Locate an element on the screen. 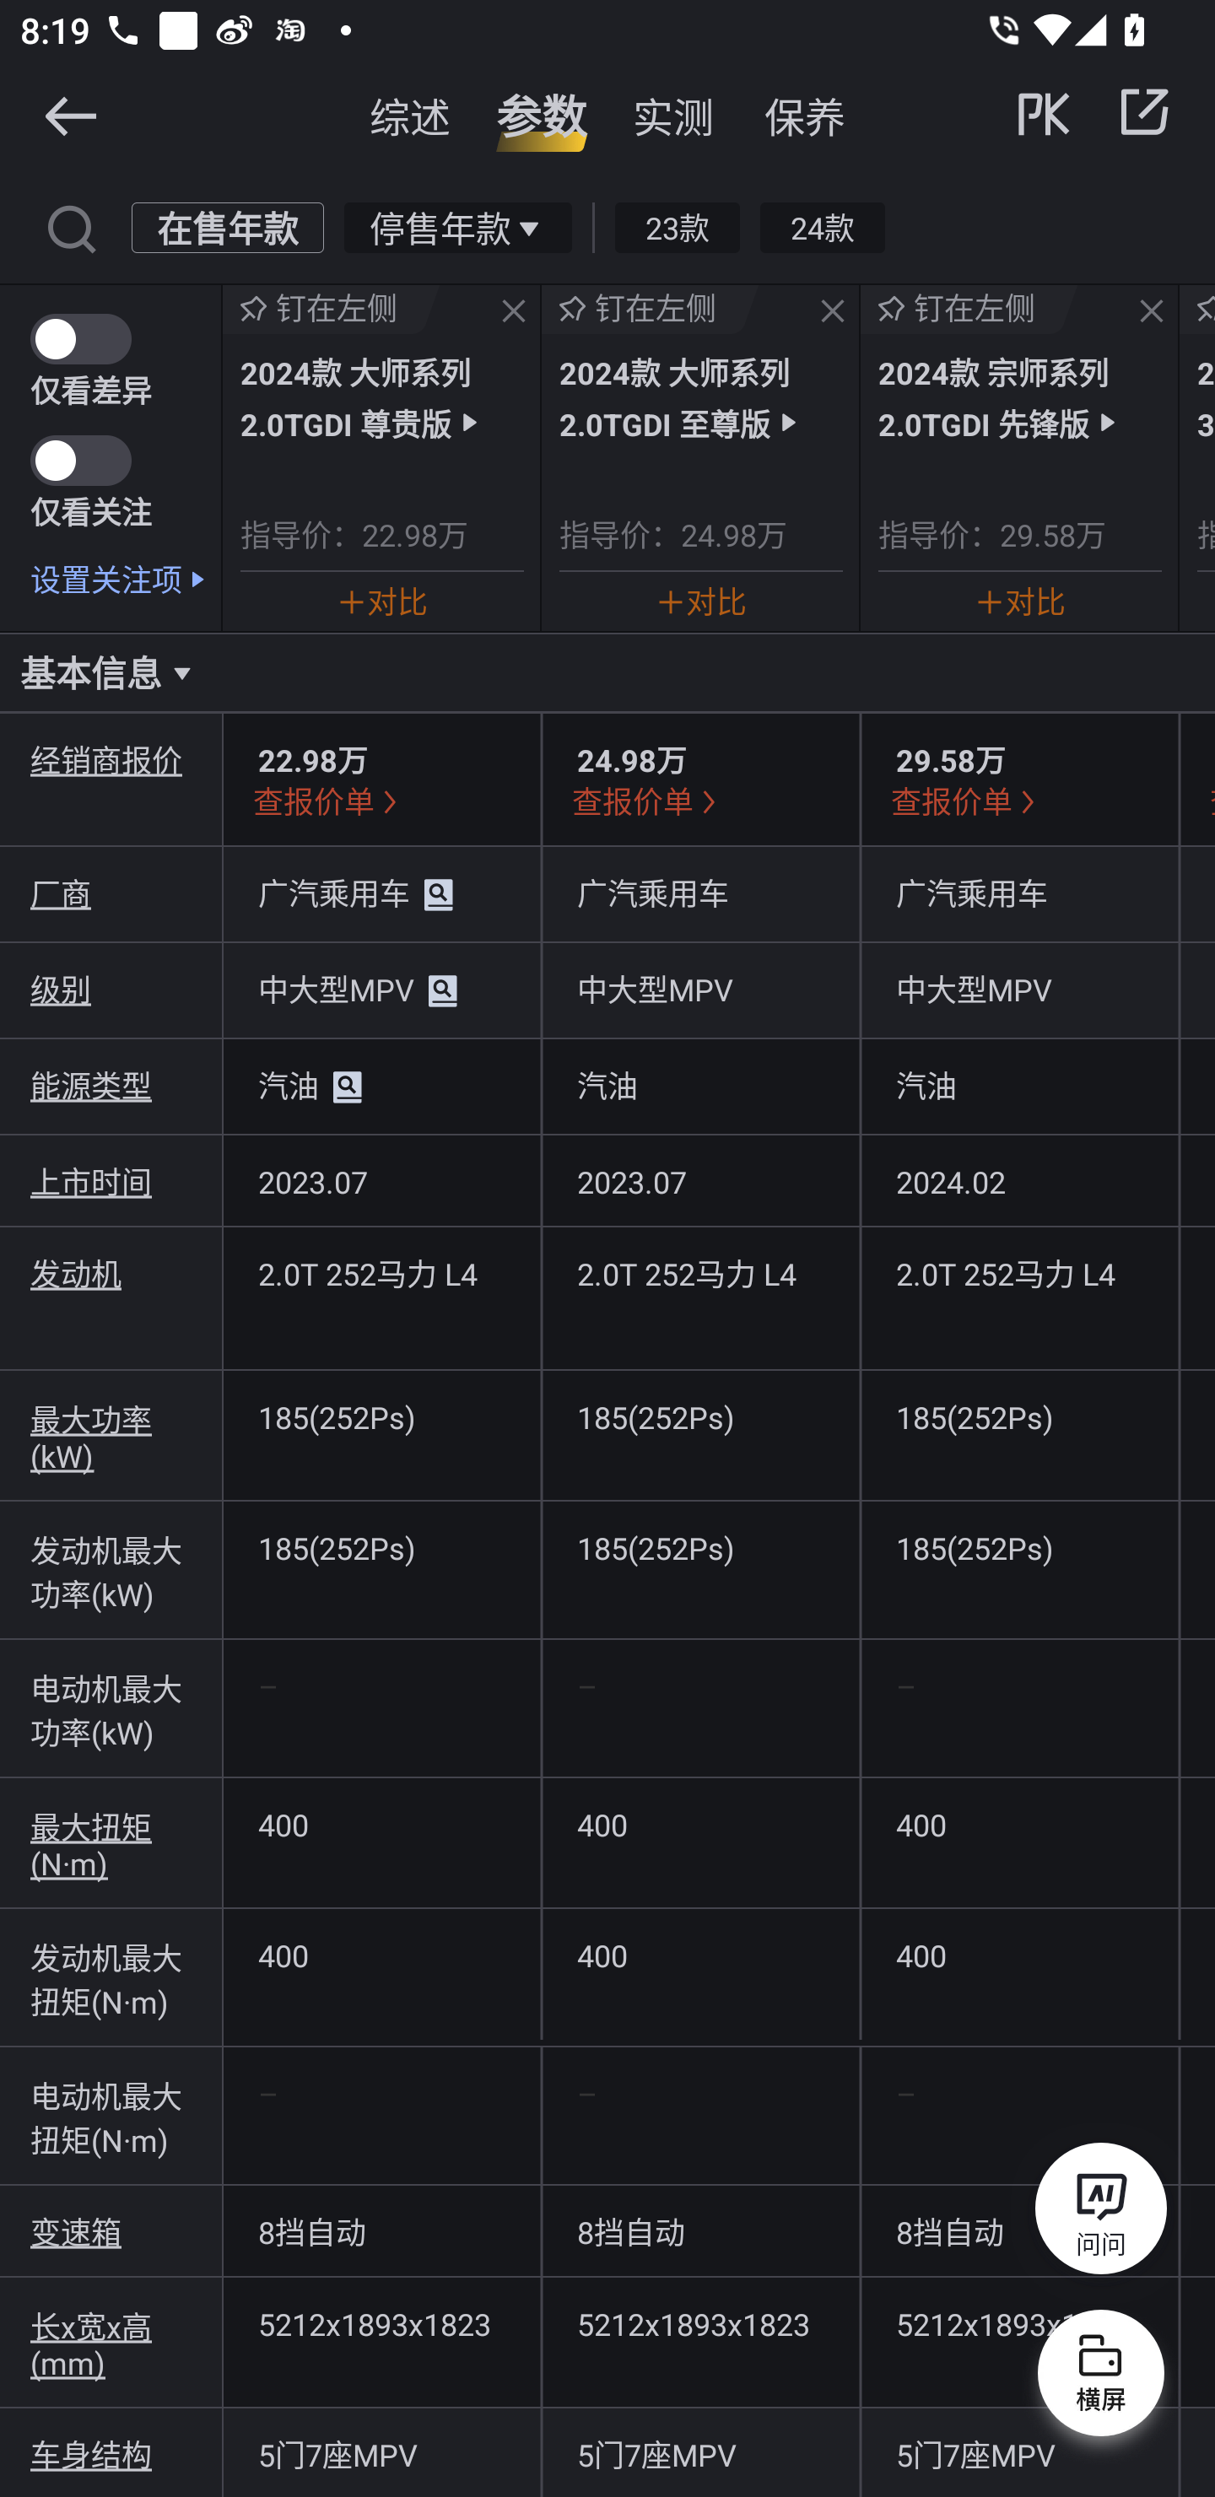 This screenshot has width=1215, height=2497. 上市时间 is located at coordinates (111, 1181).